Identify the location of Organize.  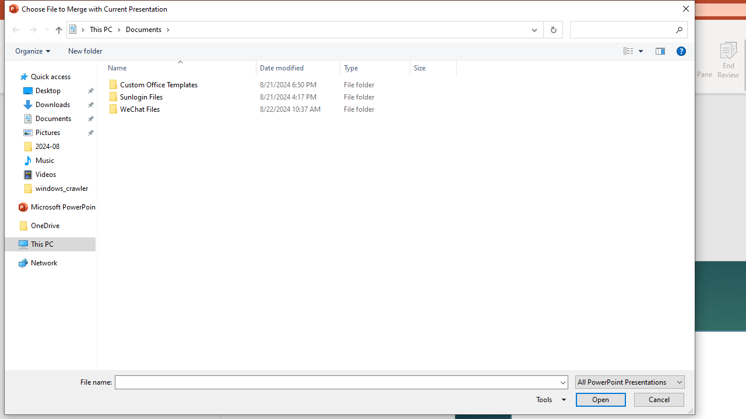
(33, 51).